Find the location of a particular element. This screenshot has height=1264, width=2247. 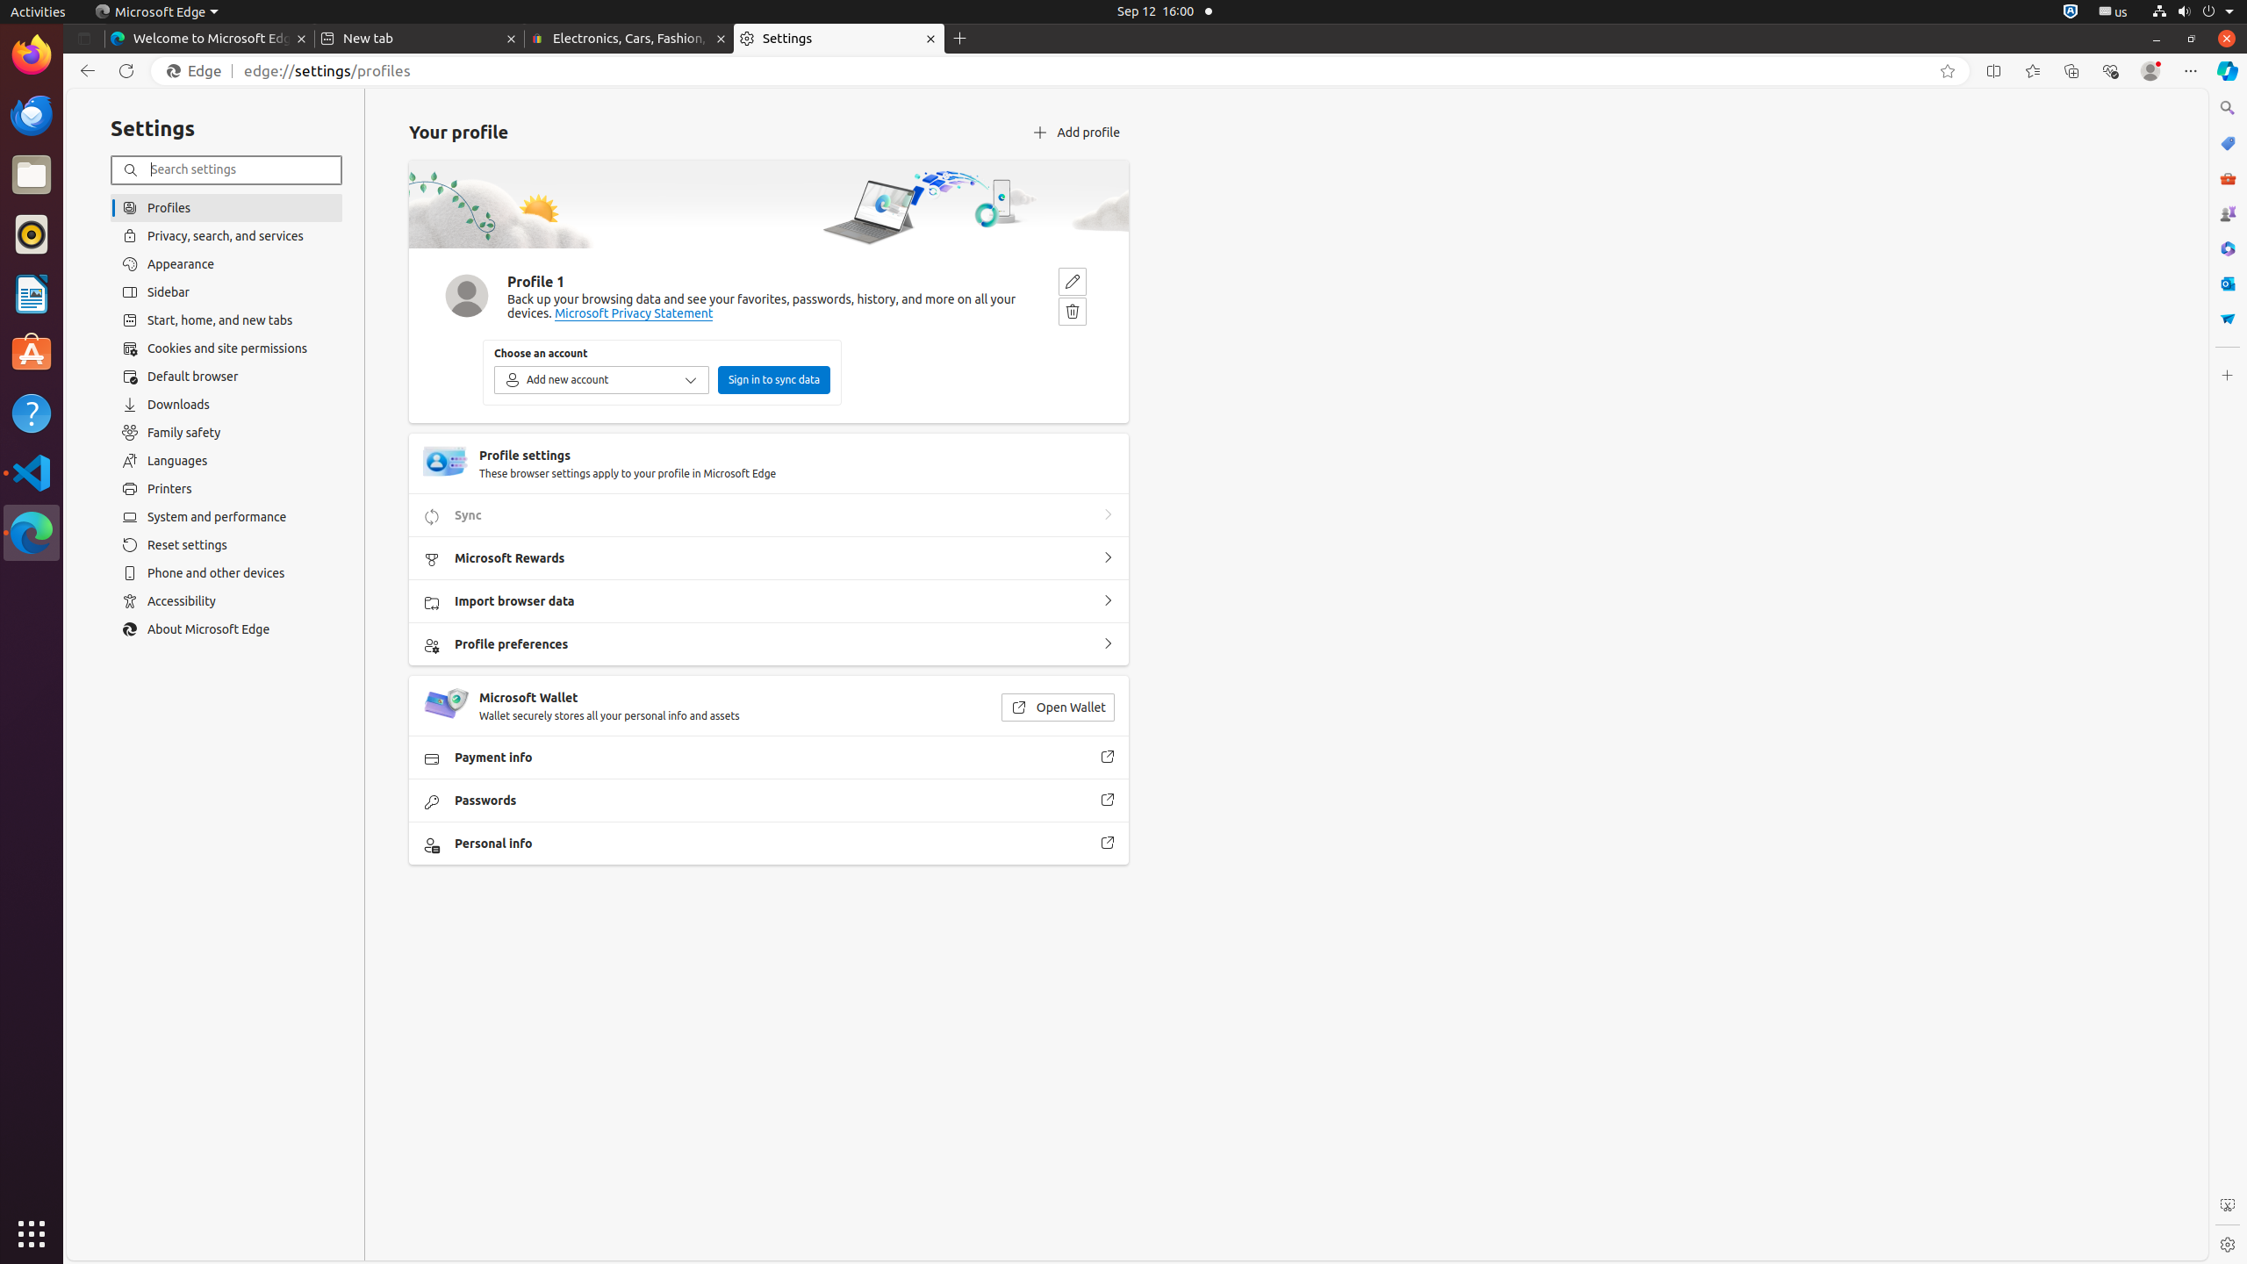

Settings and more (Alt+F) is located at coordinates (2191, 71).